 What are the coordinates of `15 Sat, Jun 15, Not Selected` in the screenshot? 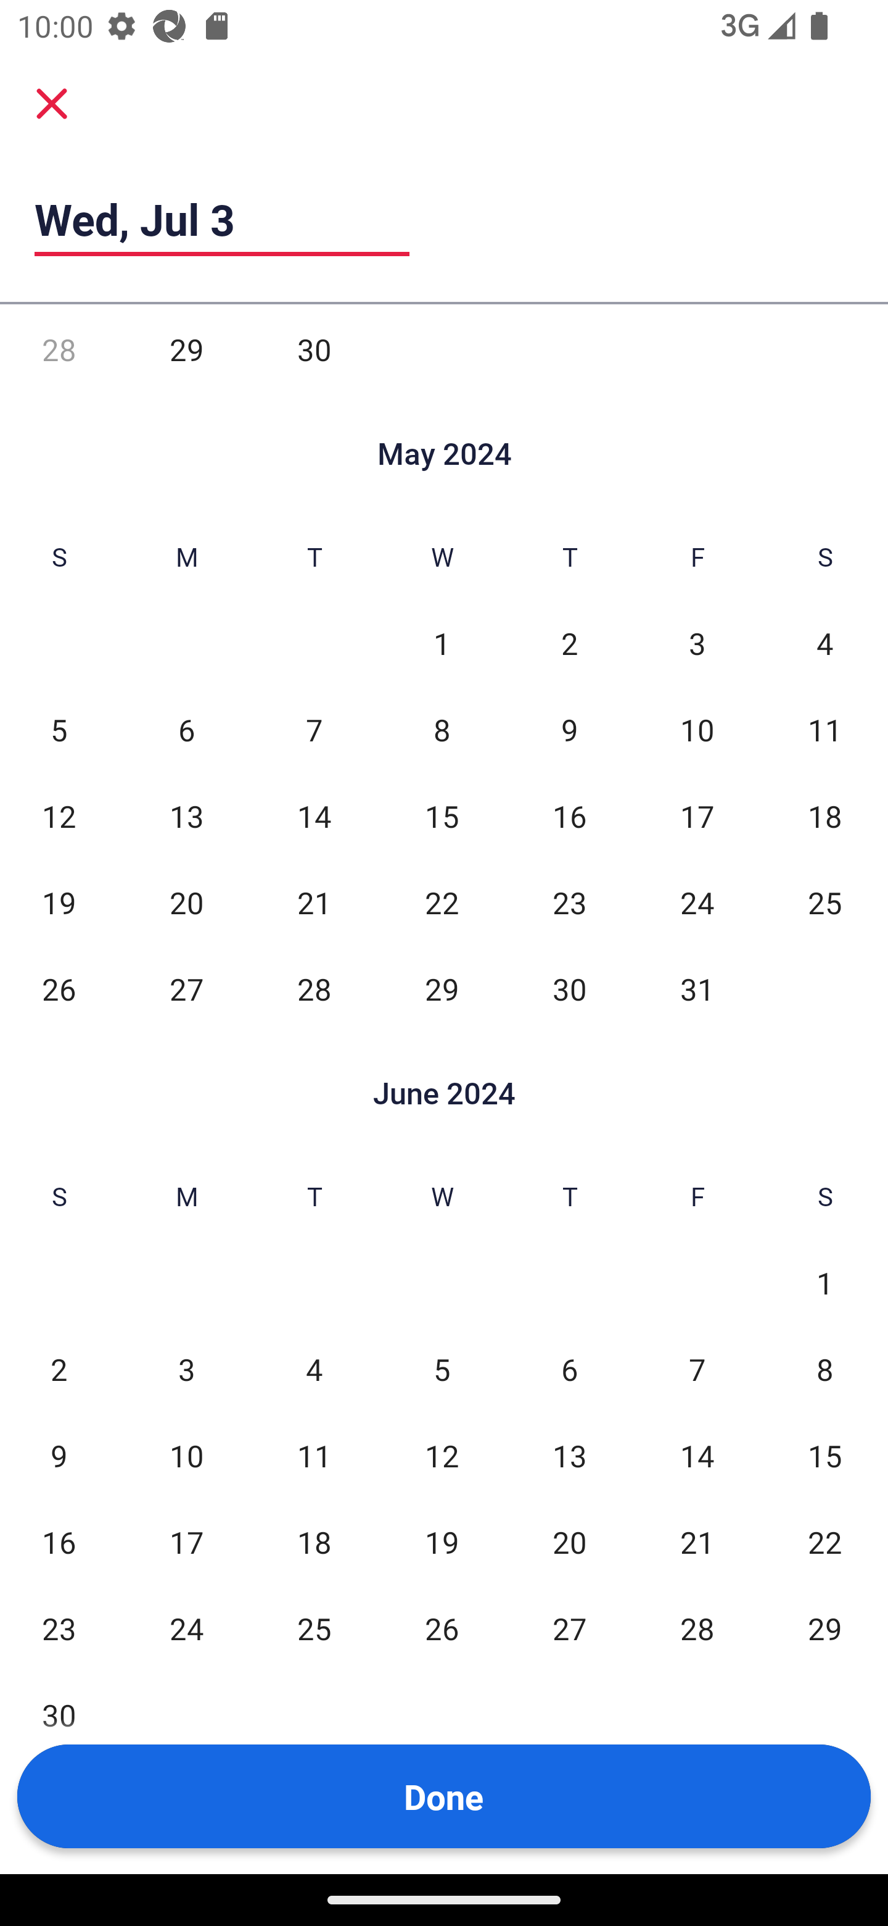 It's located at (825, 1454).